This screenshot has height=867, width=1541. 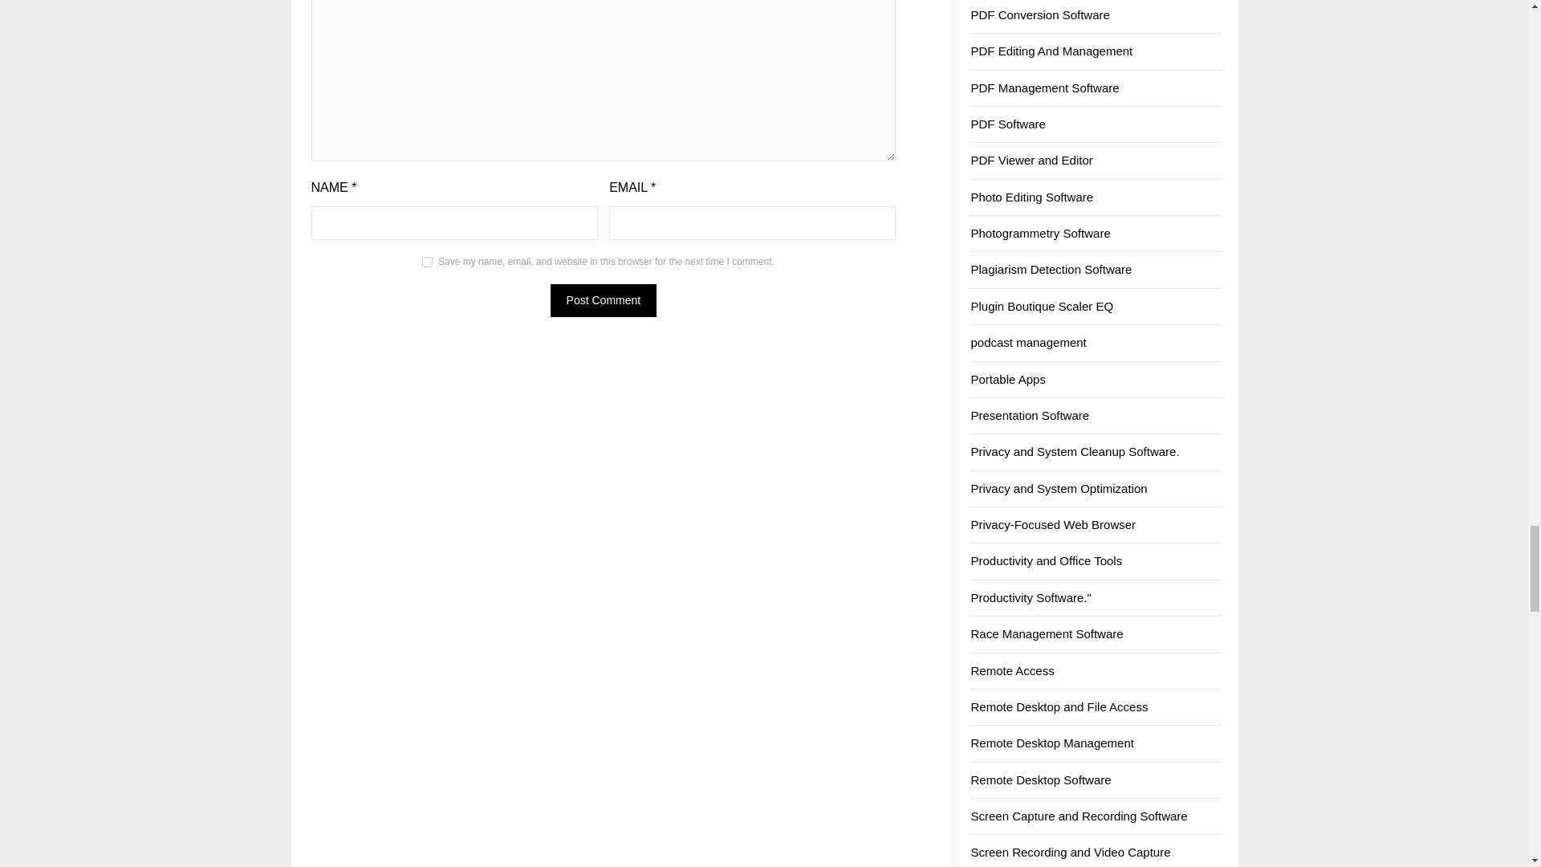 I want to click on Post Comment, so click(x=604, y=300).